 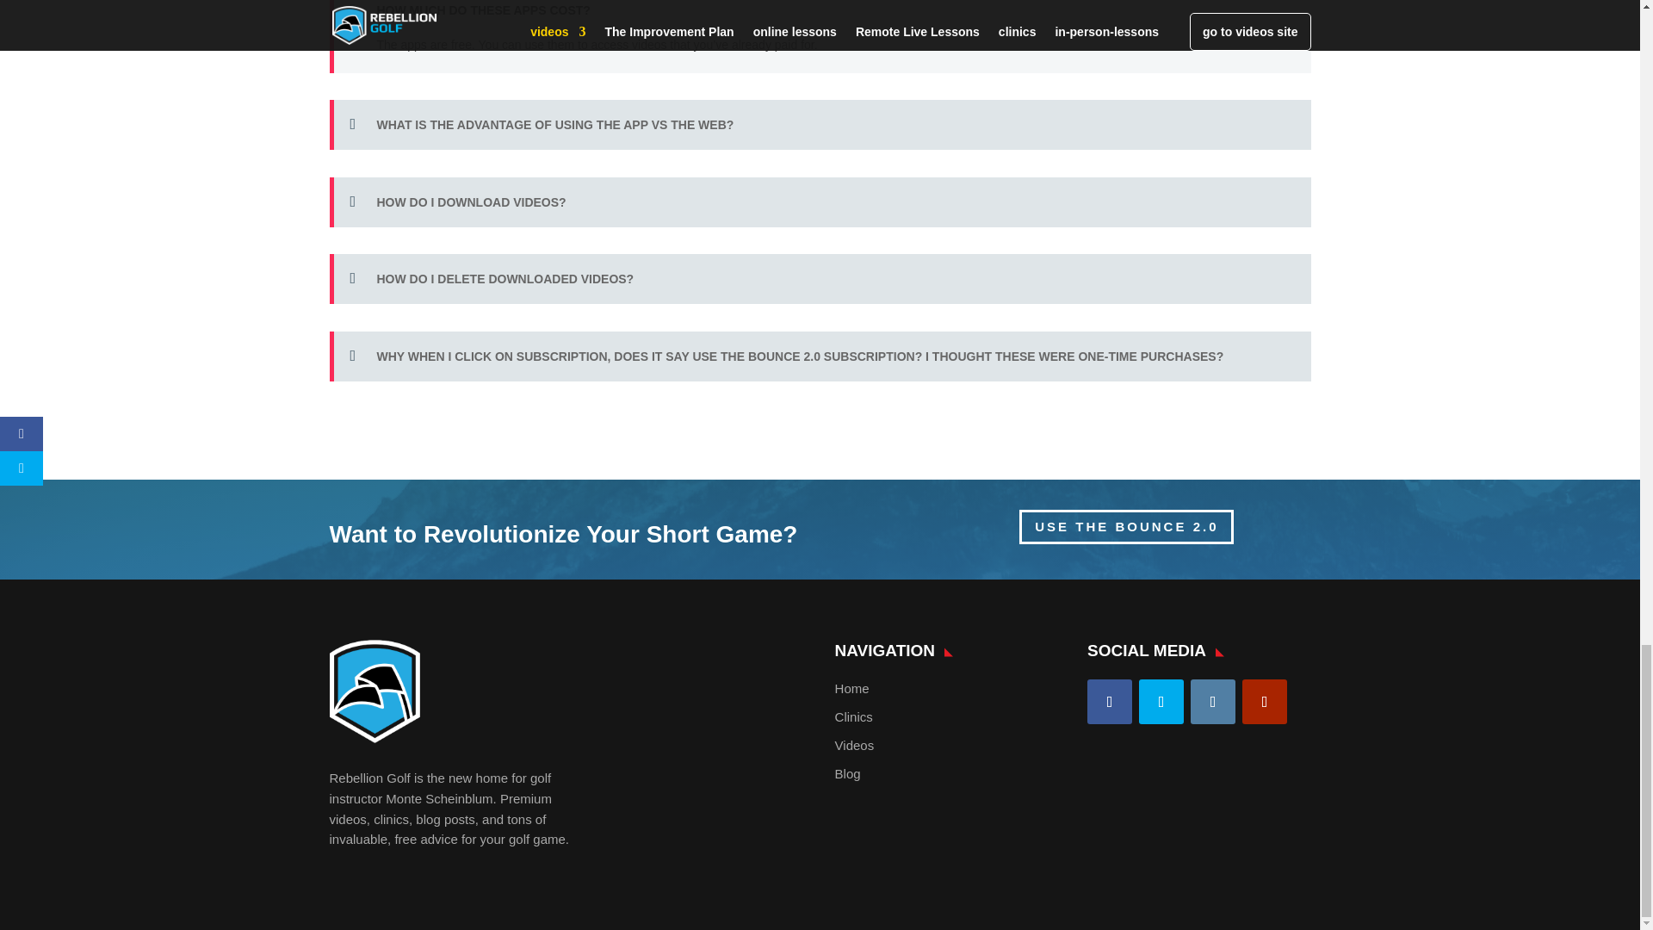 What do you see at coordinates (851, 687) in the screenshot?
I see `Home` at bounding box center [851, 687].